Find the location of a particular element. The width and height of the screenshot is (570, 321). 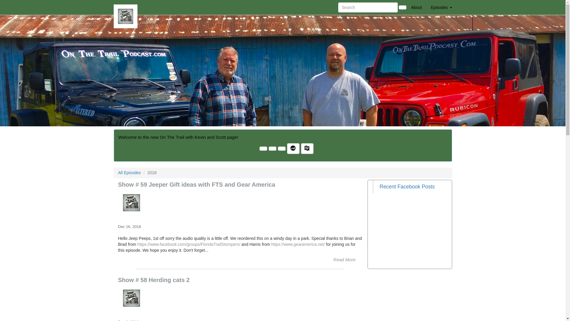

Home Page is located at coordinates (126, 7).